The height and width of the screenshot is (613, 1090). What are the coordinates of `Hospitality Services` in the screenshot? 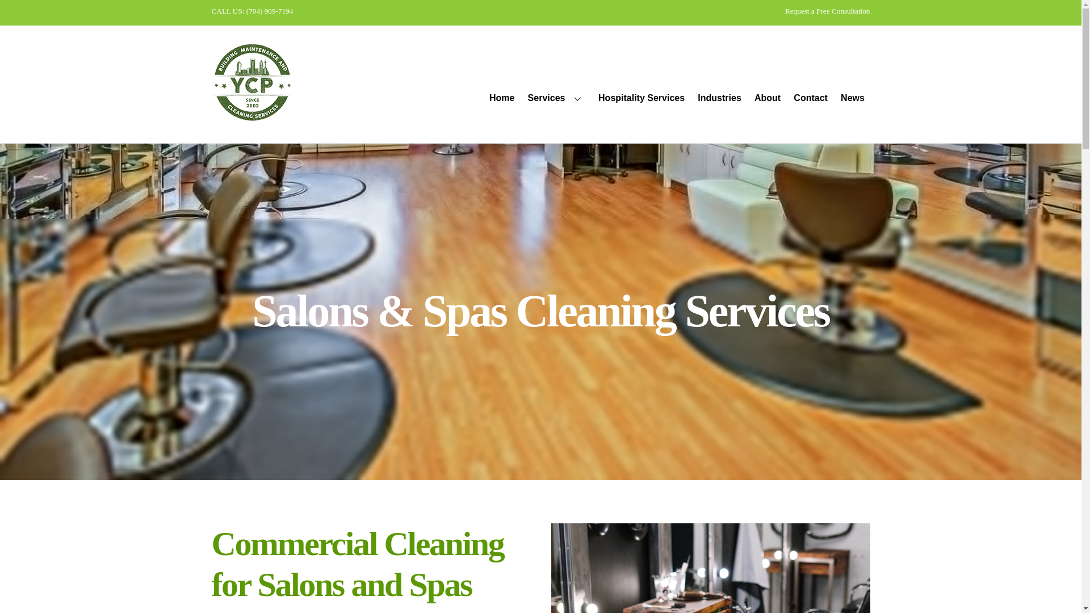 It's located at (642, 99).